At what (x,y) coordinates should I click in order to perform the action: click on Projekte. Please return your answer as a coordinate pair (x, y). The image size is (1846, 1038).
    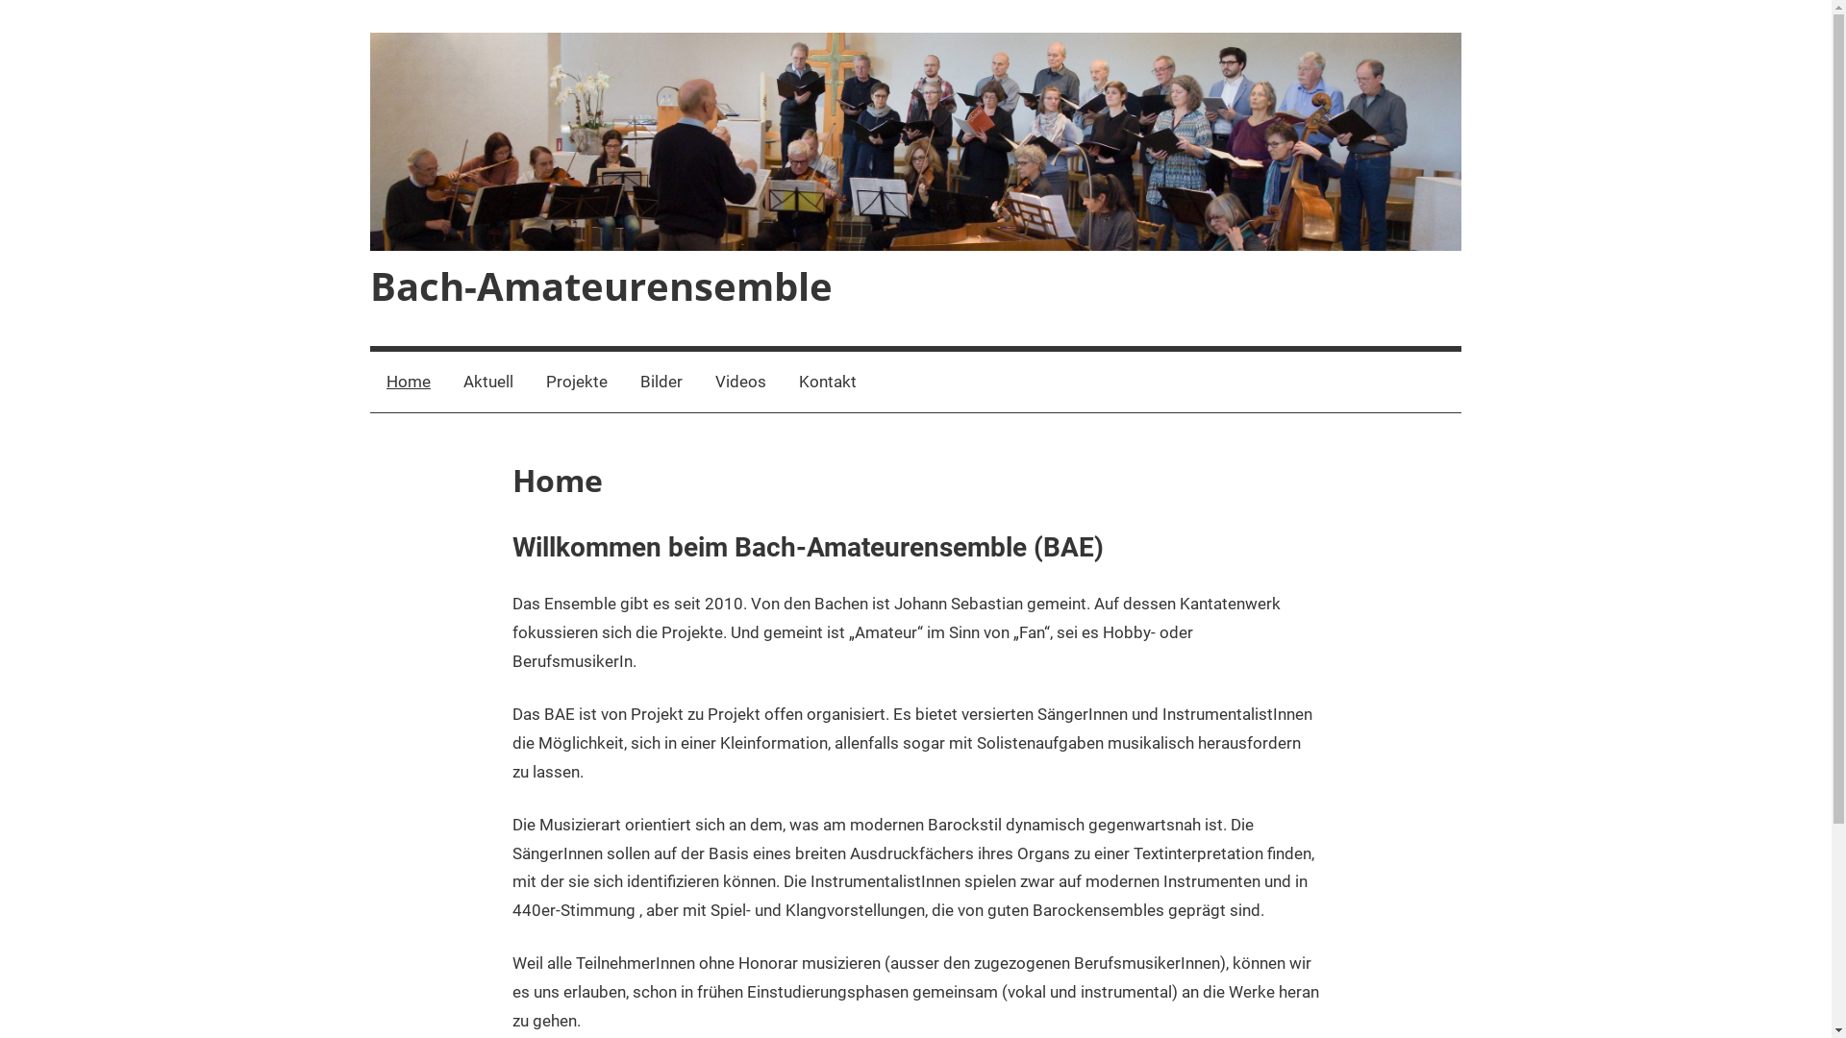
    Looking at the image, I should click on (577, 383).